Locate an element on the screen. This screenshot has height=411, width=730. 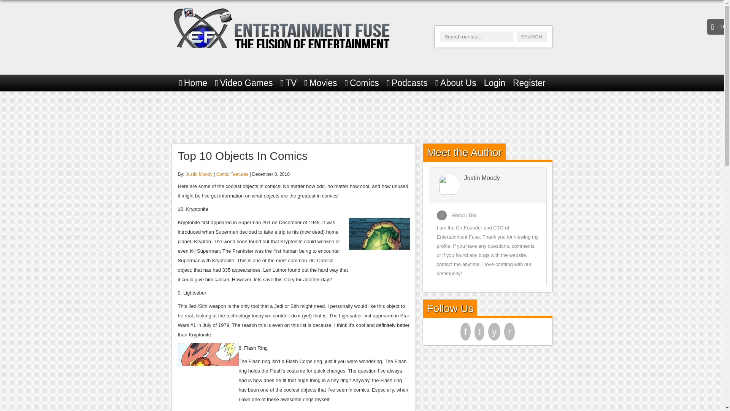
Comics is located at coordinates (362, 83).